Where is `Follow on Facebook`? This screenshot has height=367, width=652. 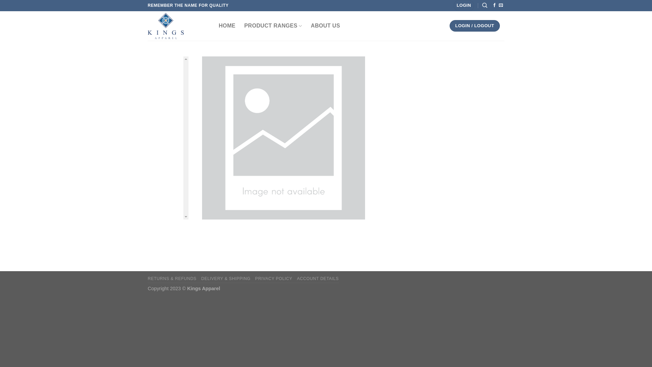 Follow on Facebook is located at coordinates (494, 5).